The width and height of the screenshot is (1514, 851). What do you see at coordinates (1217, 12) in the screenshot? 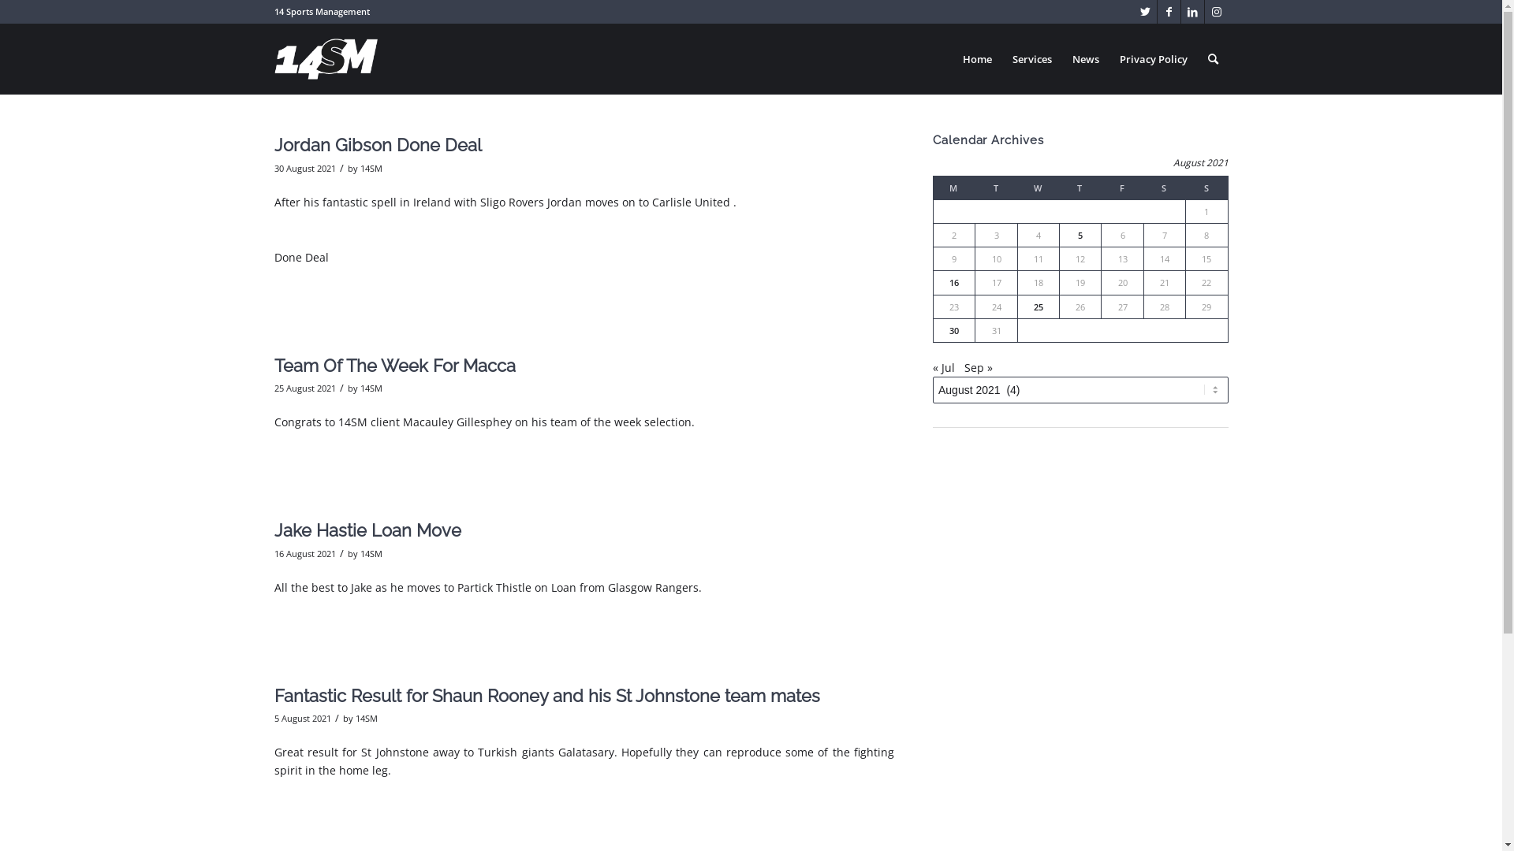
I see `Instagram` at bounding box center [1217, 12].